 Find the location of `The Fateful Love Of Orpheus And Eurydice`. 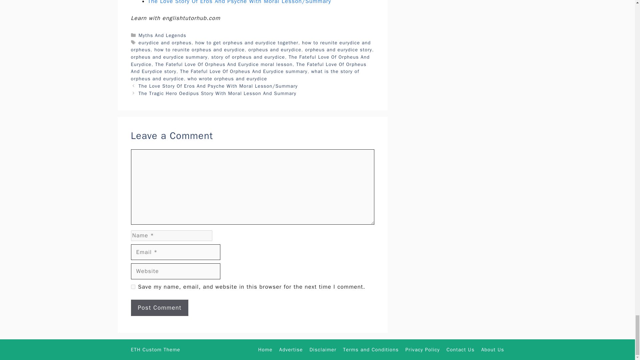

The Fateful Love Of Orpheus And Eurydice is located at coordinates (250, 61).